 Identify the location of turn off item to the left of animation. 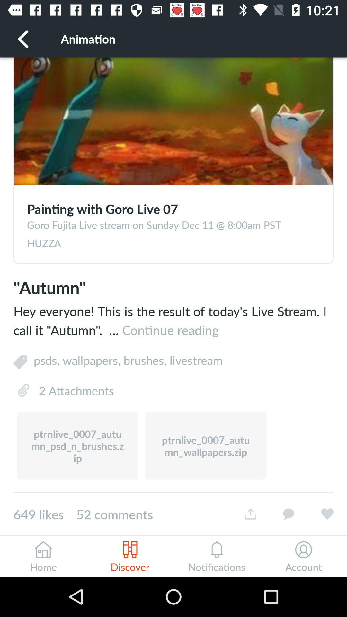
(23, 39).